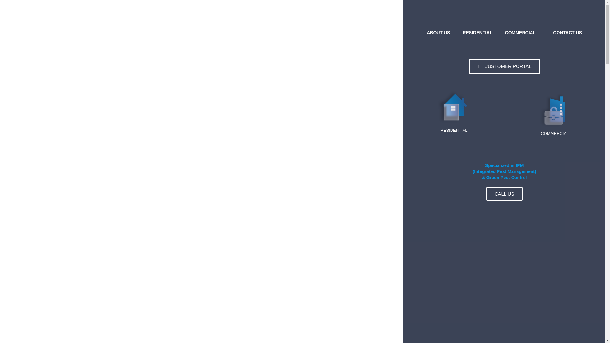  What do you see at coordinates (454, 111) in the screenshot?
I see `RESIDENTIAL` at bounding box center [454, 111].